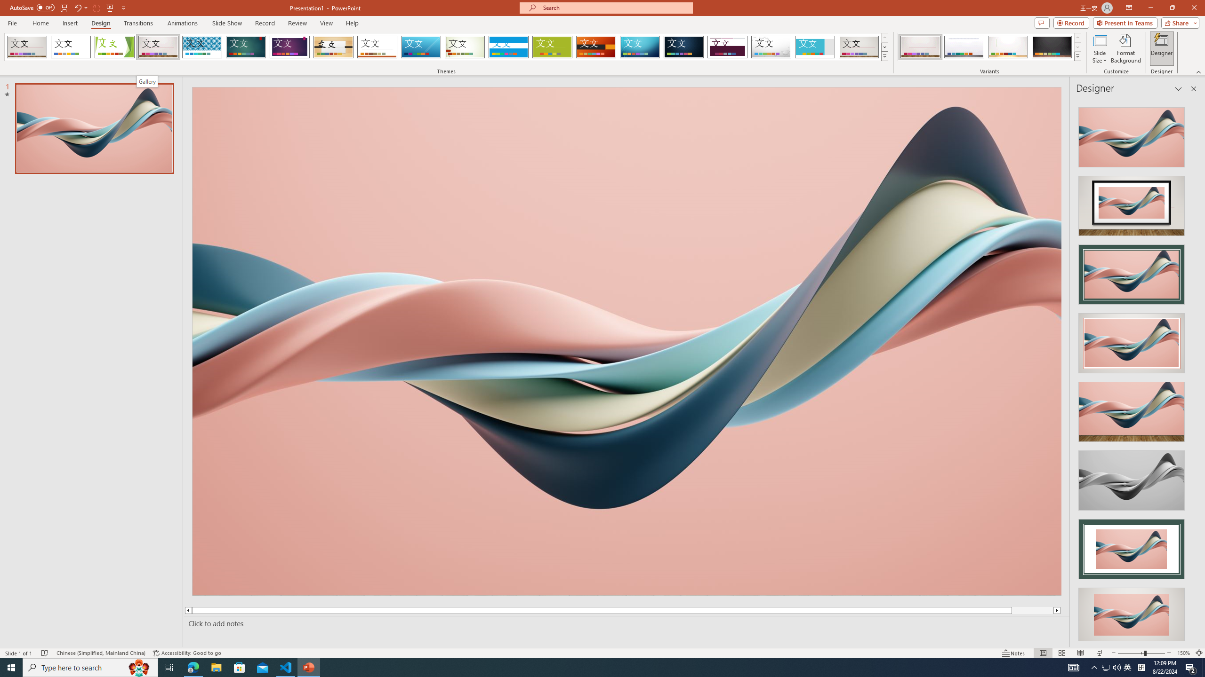  Describe the element at coordinates (596, 47) in the screenshot. I see `Berlin` at that location.